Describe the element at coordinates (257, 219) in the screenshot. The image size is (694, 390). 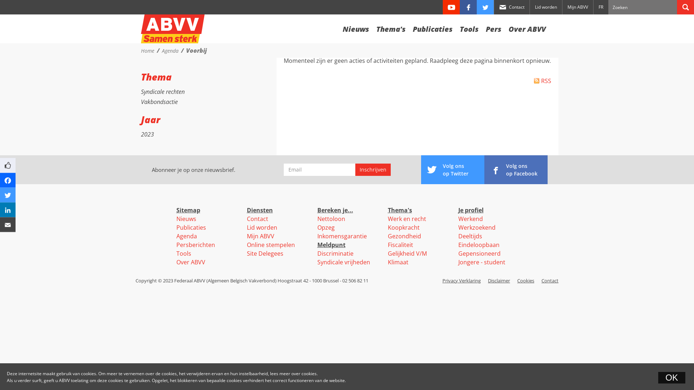
I see `Contact` at that location.